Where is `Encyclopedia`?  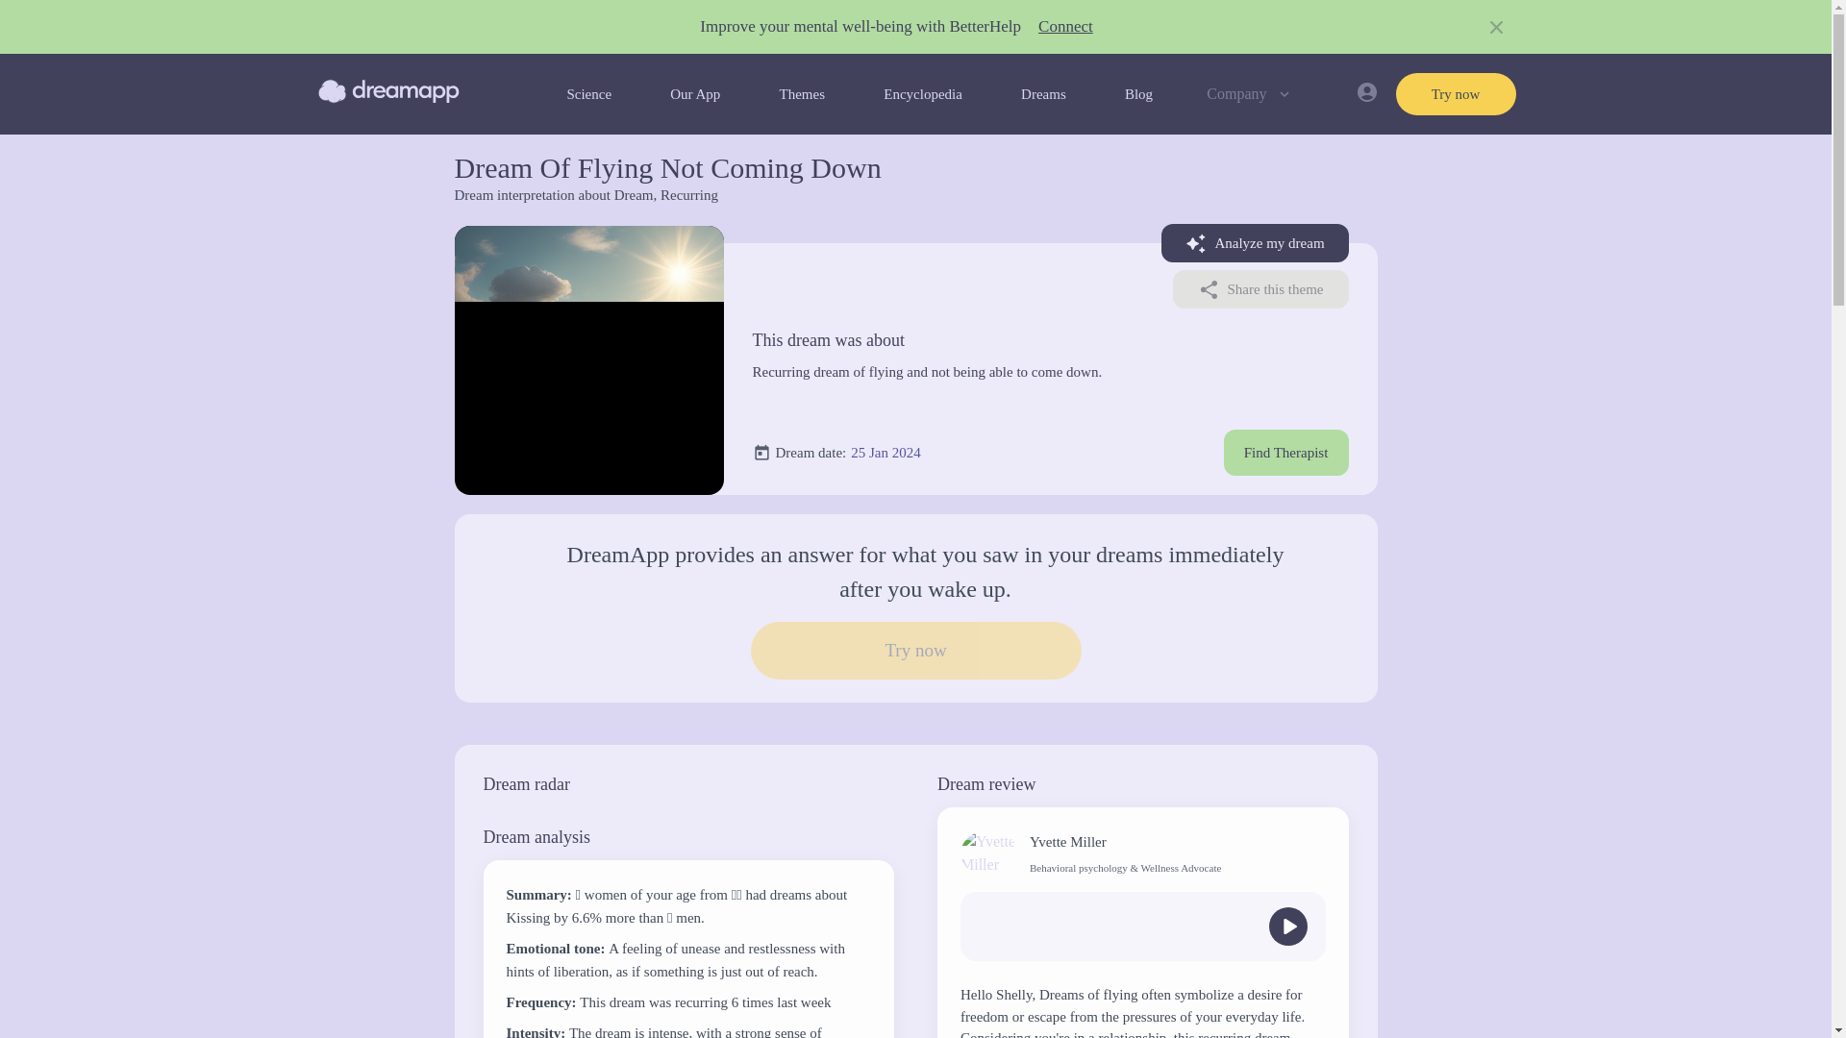 Encyclopedia is located at coordinates (923, 93).